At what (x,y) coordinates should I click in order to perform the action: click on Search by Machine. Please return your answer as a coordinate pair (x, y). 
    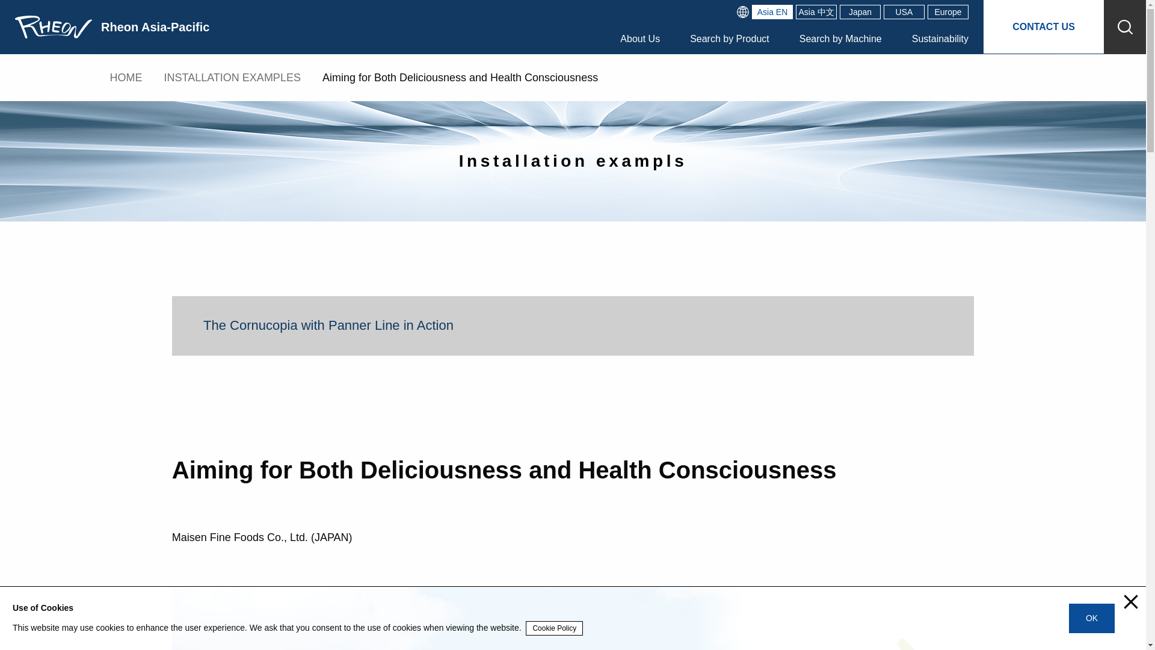
    Looking at the image, I should click on (840, 39).